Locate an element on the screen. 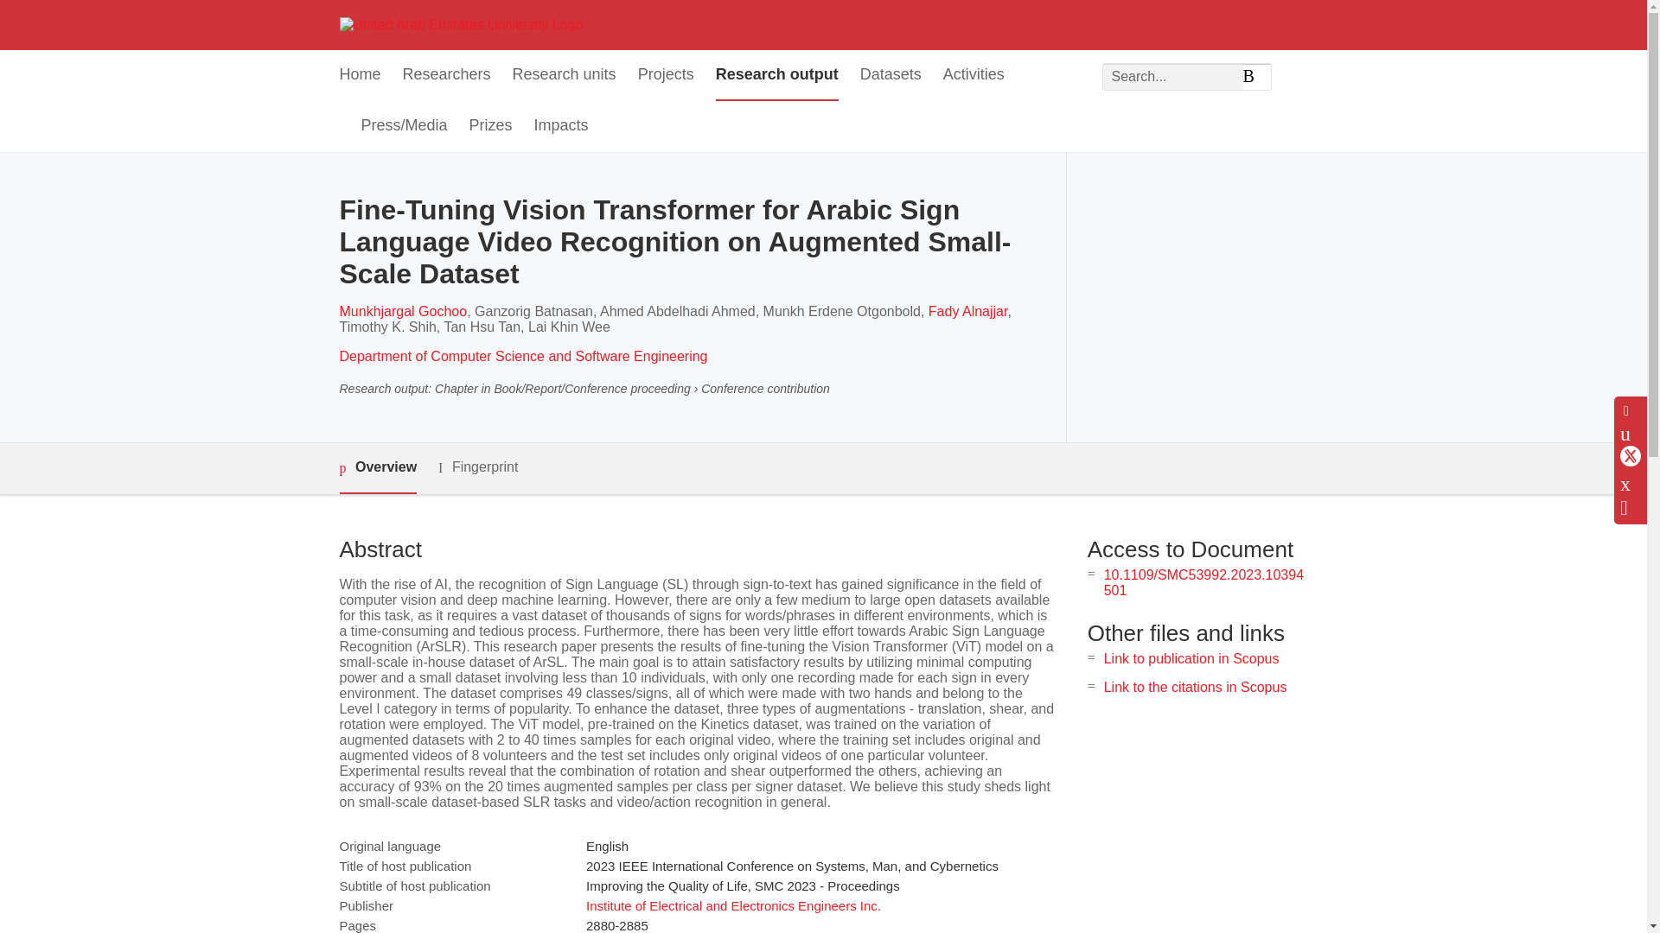  Activities is located at coordinates (974, 75).